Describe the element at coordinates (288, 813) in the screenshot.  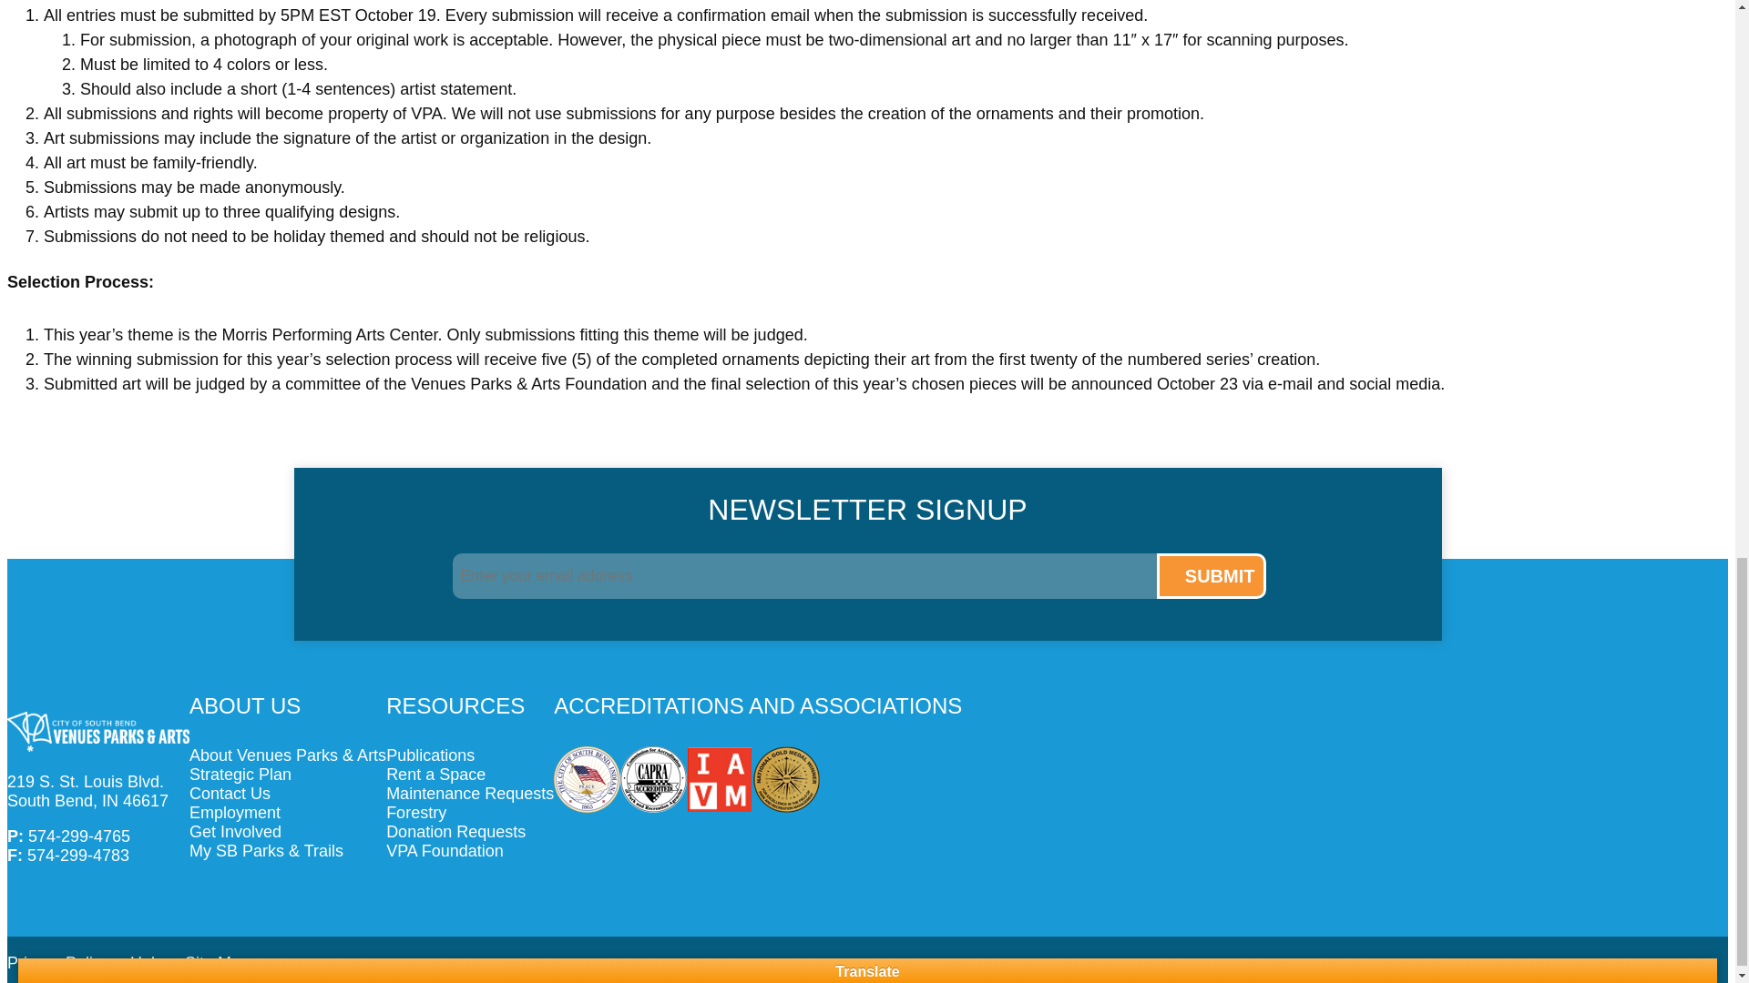
I see `Employment` at that location.